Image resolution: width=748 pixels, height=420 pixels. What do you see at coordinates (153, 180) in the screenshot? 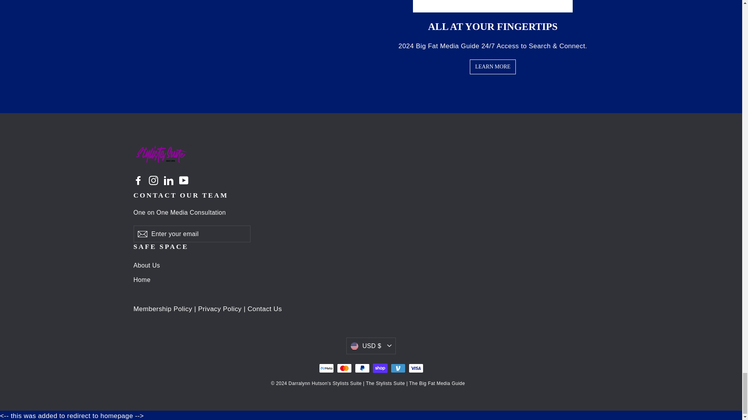
I see `Darralynn Hutson's Stylists Suite on Instagram` at bounding box center [153, 180].